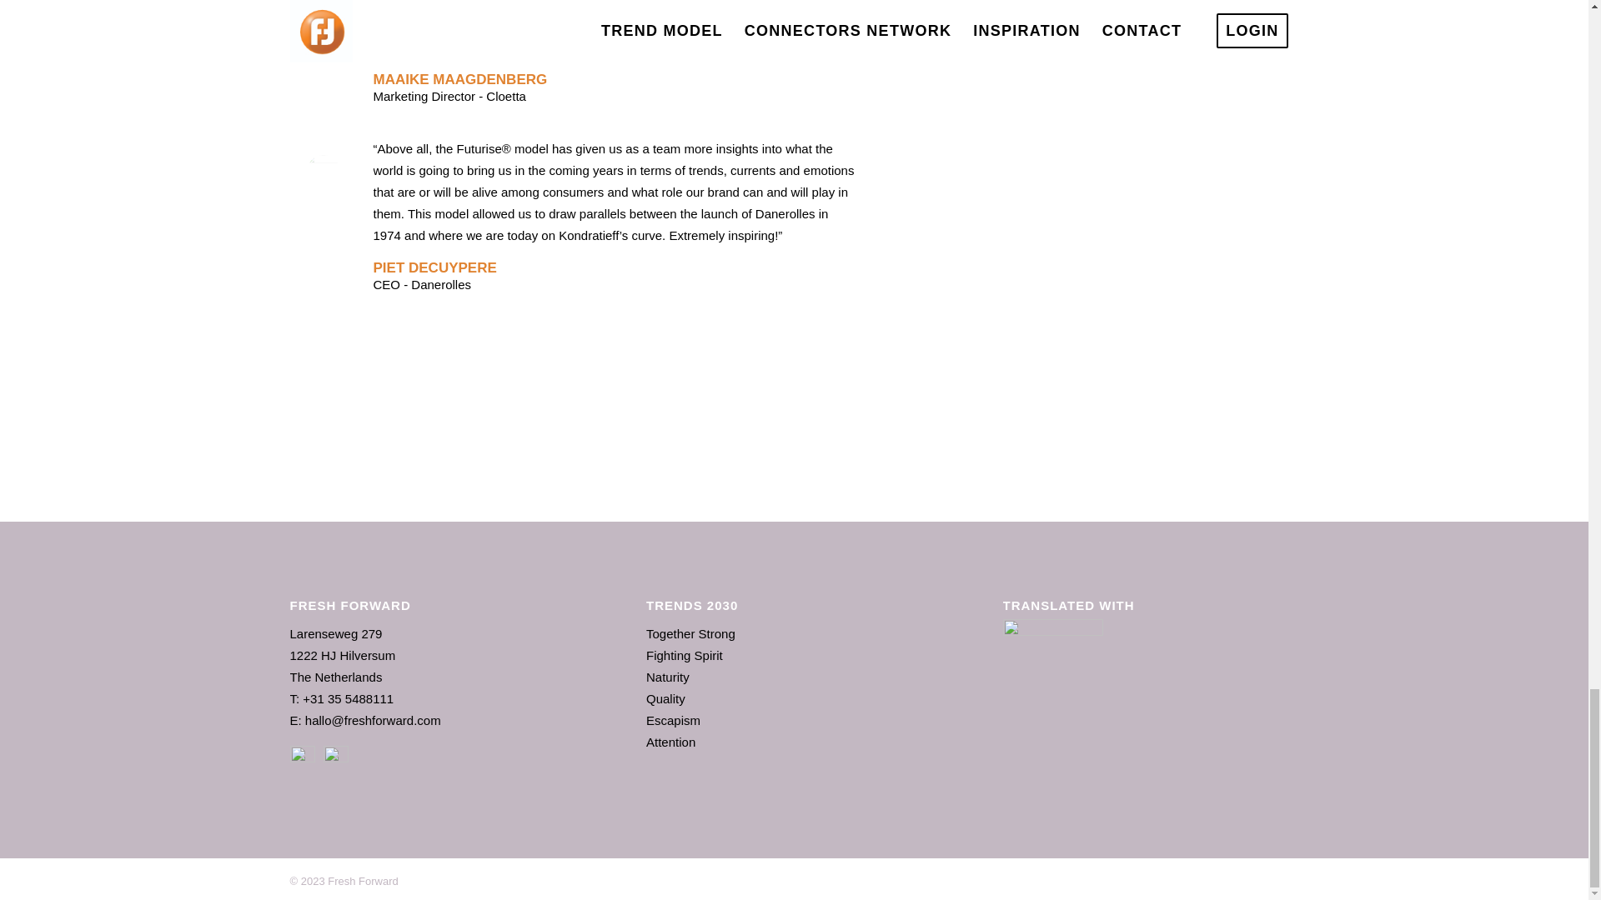  I want to click on Naturity, so click(668, 677).